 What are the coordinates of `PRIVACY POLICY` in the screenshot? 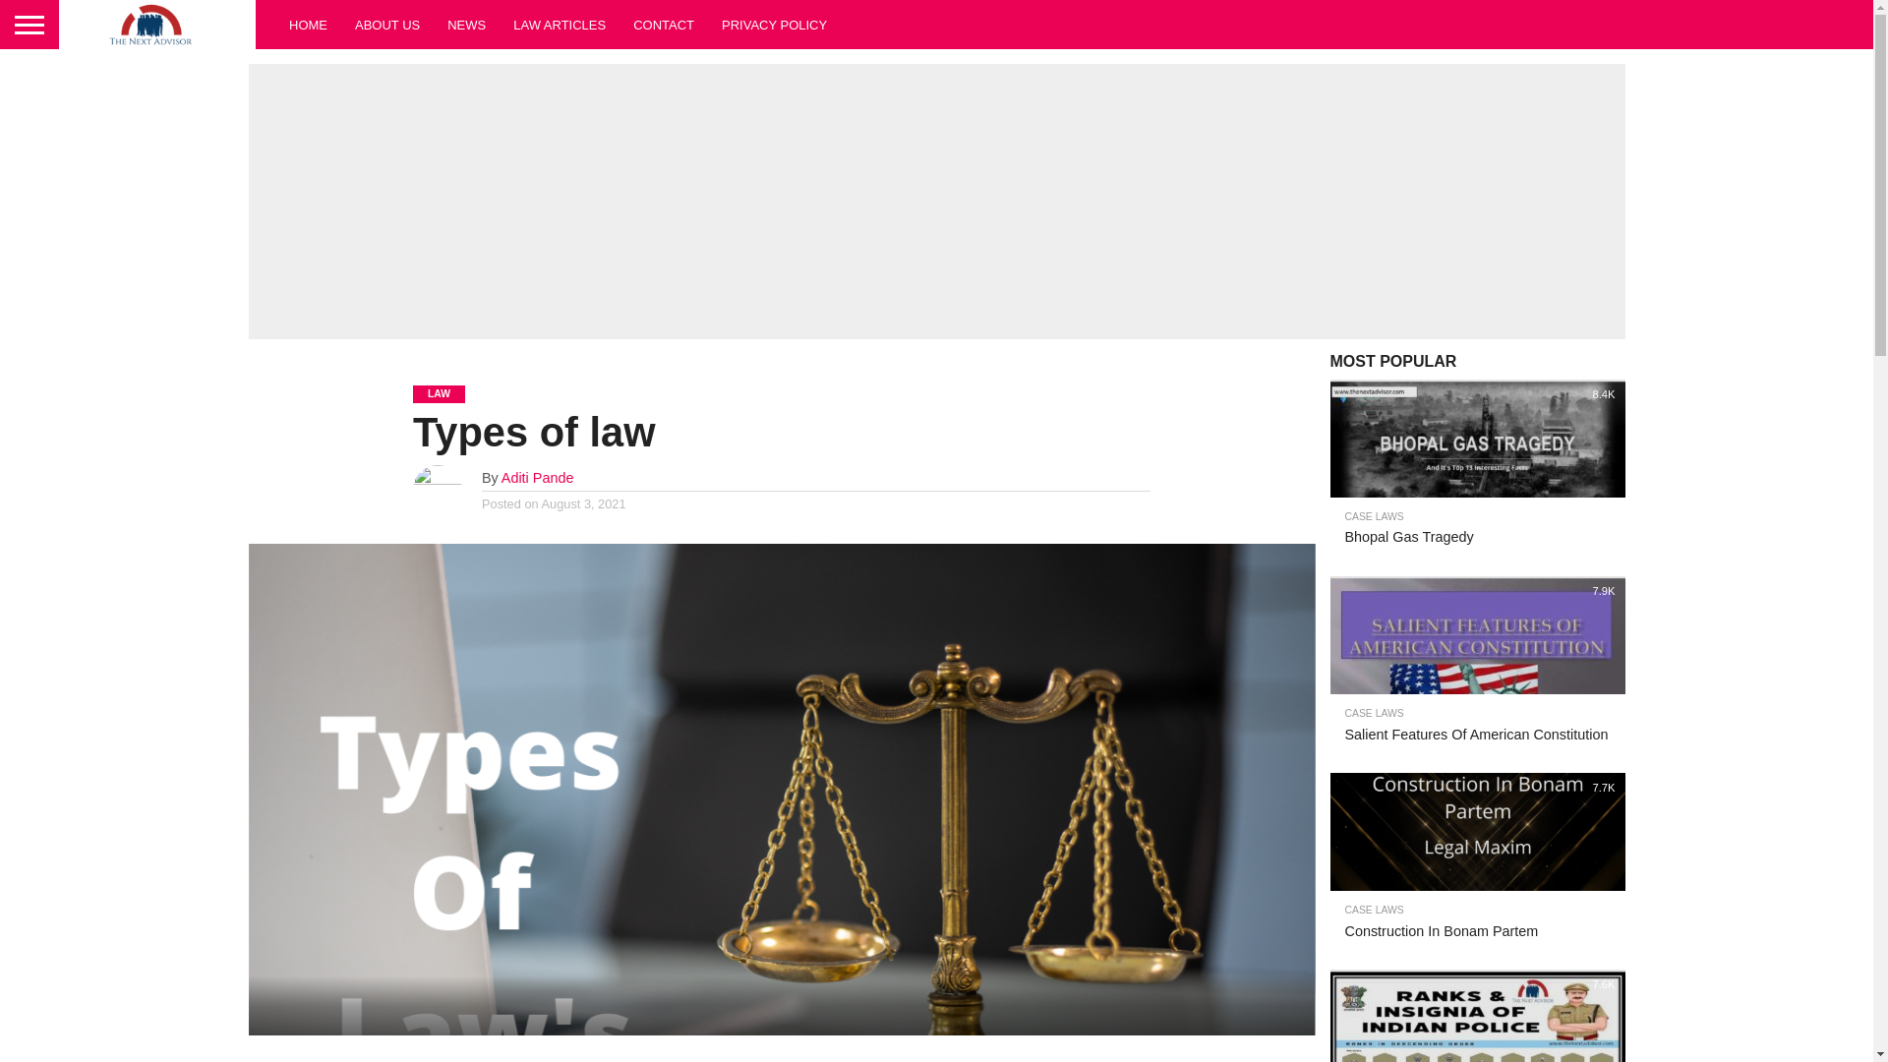 It's located at (774, 24).